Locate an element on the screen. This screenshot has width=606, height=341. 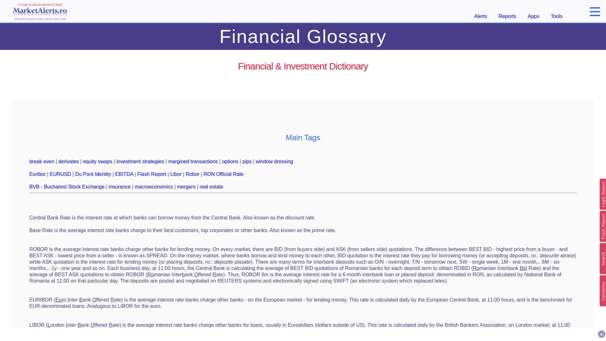
Apps is located at coordinates (533, 16).